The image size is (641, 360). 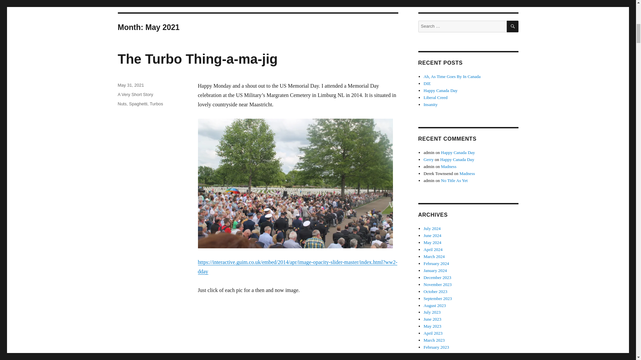 I want to click on A Very Short Story, so click(x=135, y=94).